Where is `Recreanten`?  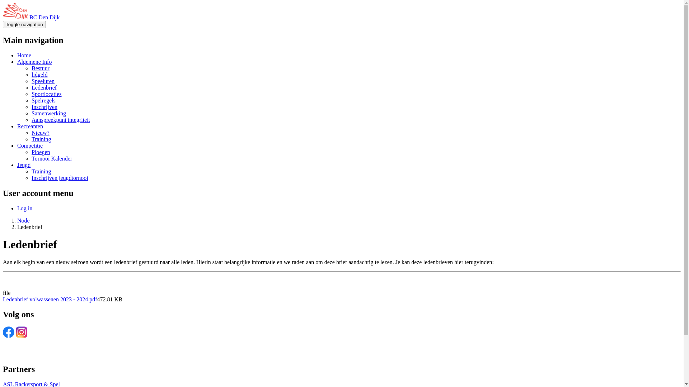 Recreanten is located at coordinates (30, 126).